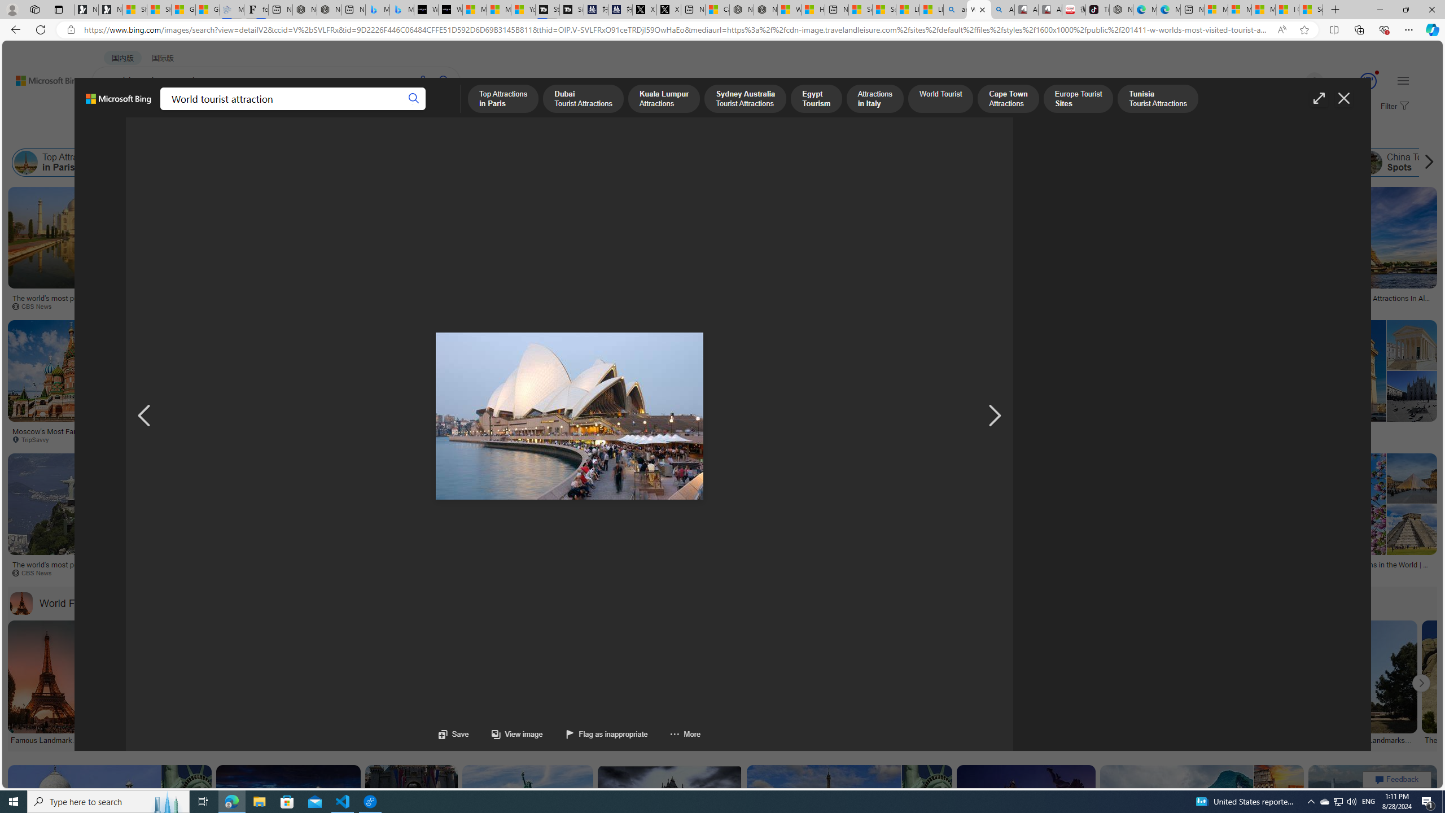 The width and height of the screenshot is (1445, 813). I want to click on travelingcanucks.com, so click(1150, 439).